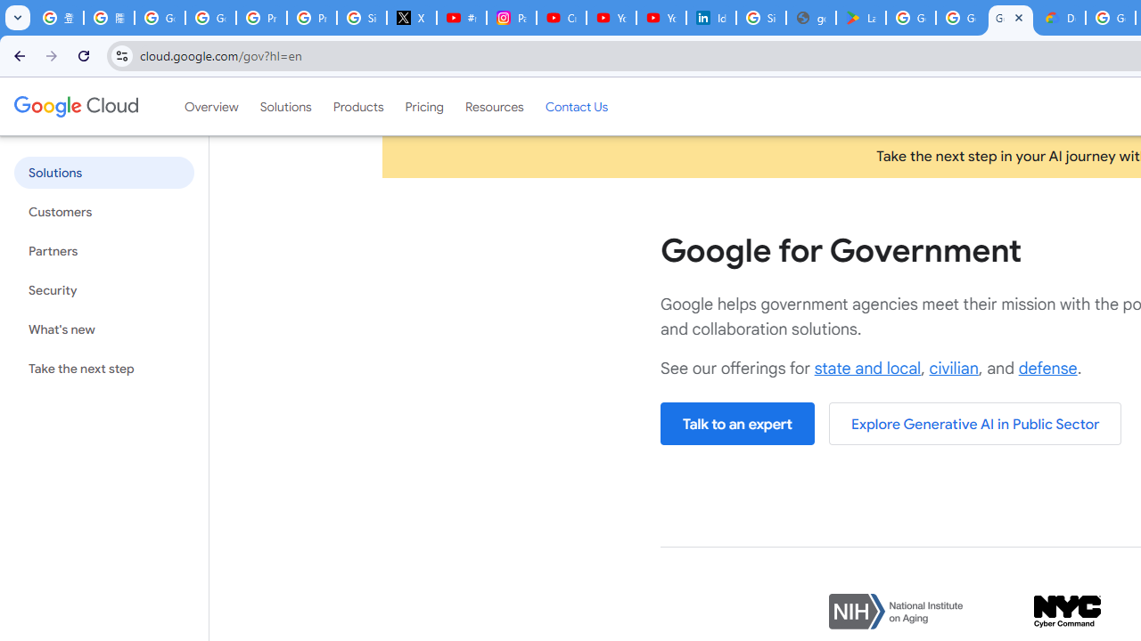 The image size is (1141, 641). What do you see at coordinates (285, 106) in the screenshot?
I see `Solutions` at bounding box center [285, 106].